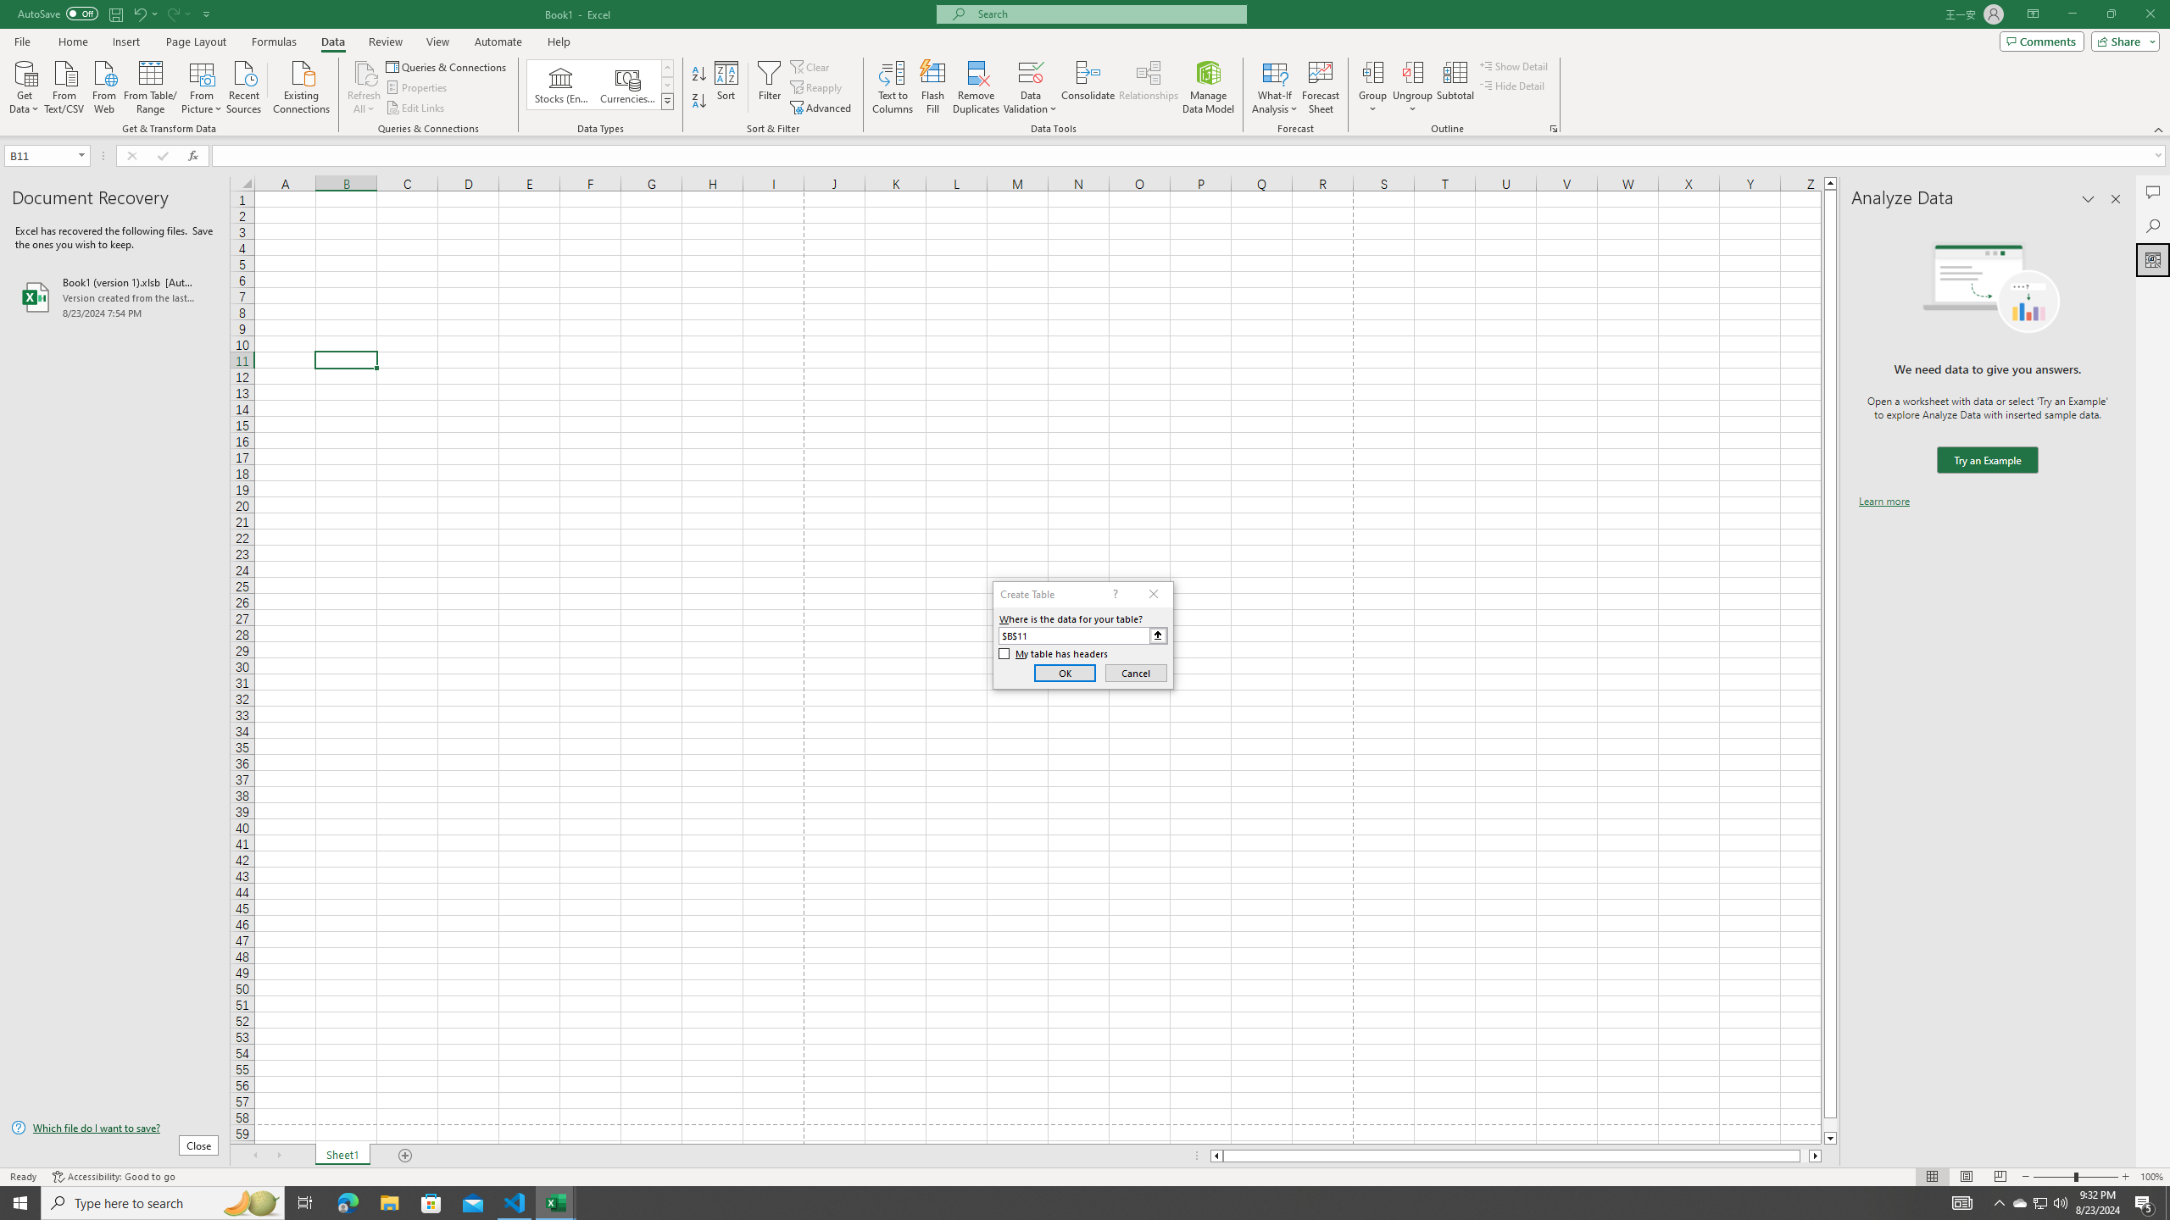 The image size is (2170, 1220). What do you see at coordinates (600, 85) in the screenshot?
I see `AutomationID: ConvertToLinkedEntity` at bounding box center [600, 85].